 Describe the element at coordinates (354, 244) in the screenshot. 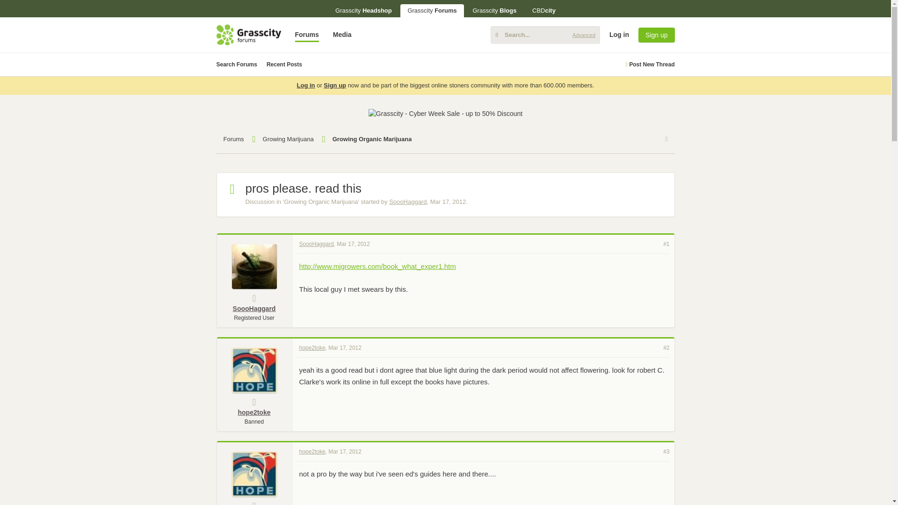

I see `Permalink` at that location.